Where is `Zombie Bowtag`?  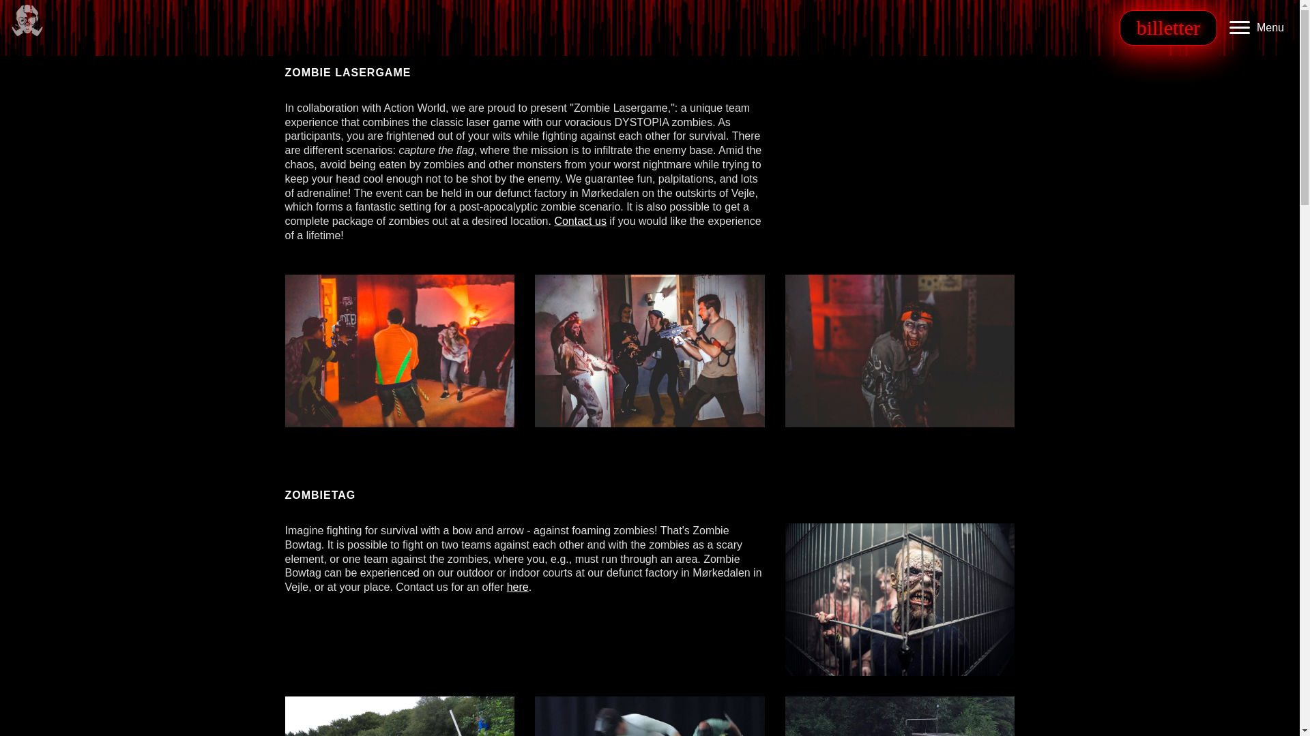 Zombie Bowtag is located at coordinates (900, 716).